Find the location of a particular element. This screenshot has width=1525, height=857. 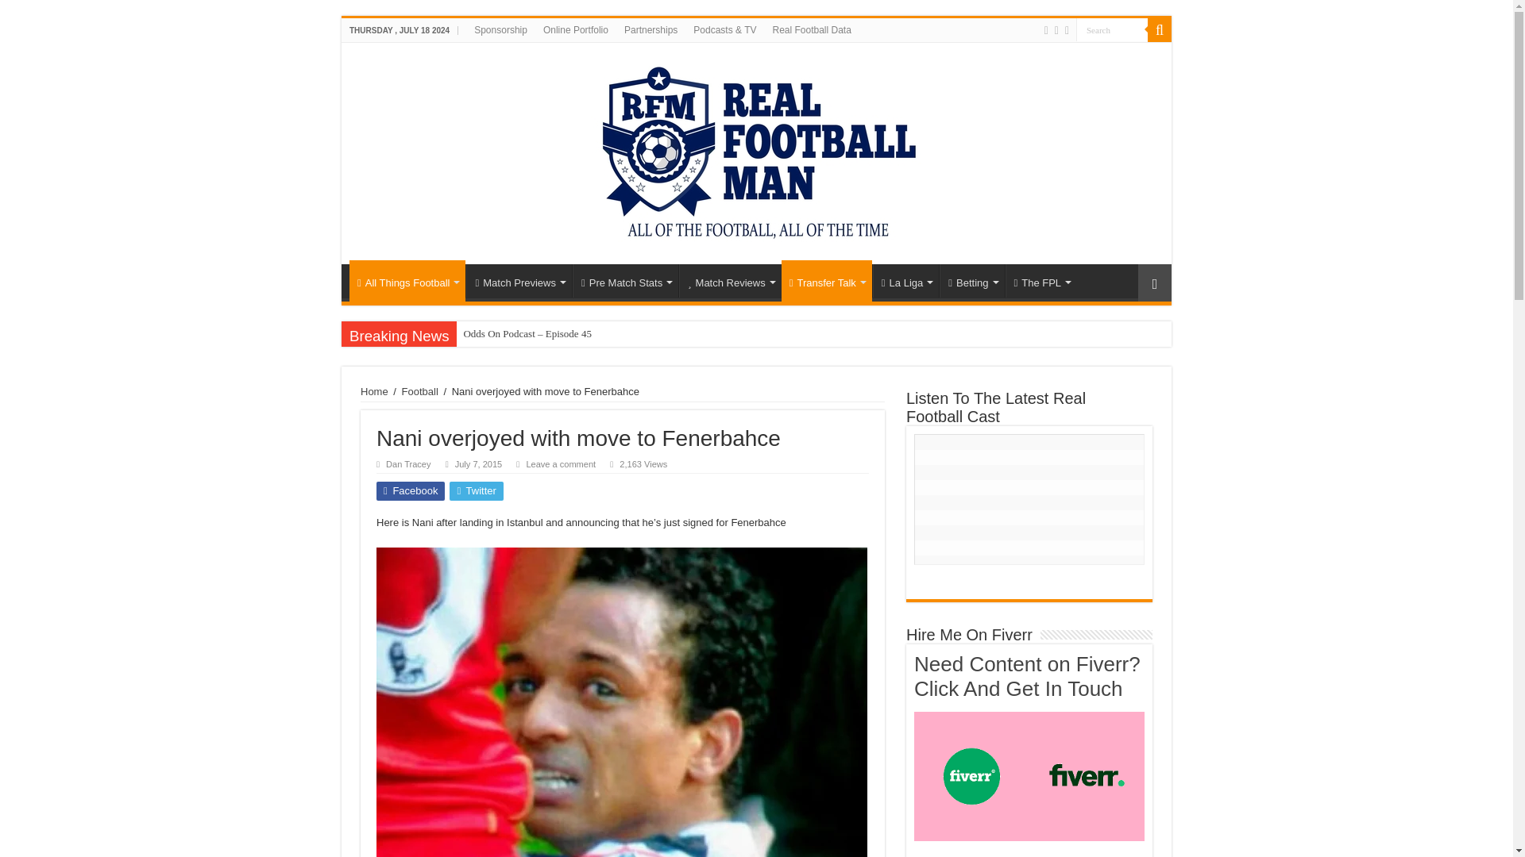

Real Football Man is located at coordinates (756, 151).